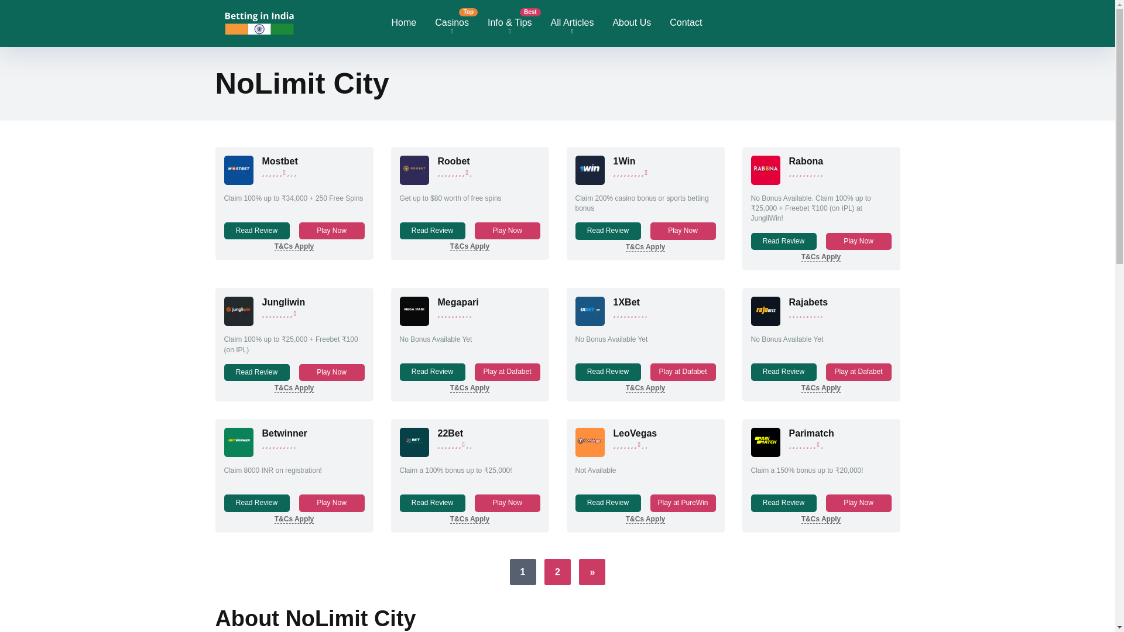 This screenshot has width=1124, height=632. What do you see at coordinates (682, 231) in the screenshot?
I see `Play Now` at bounding box center [682, 231].